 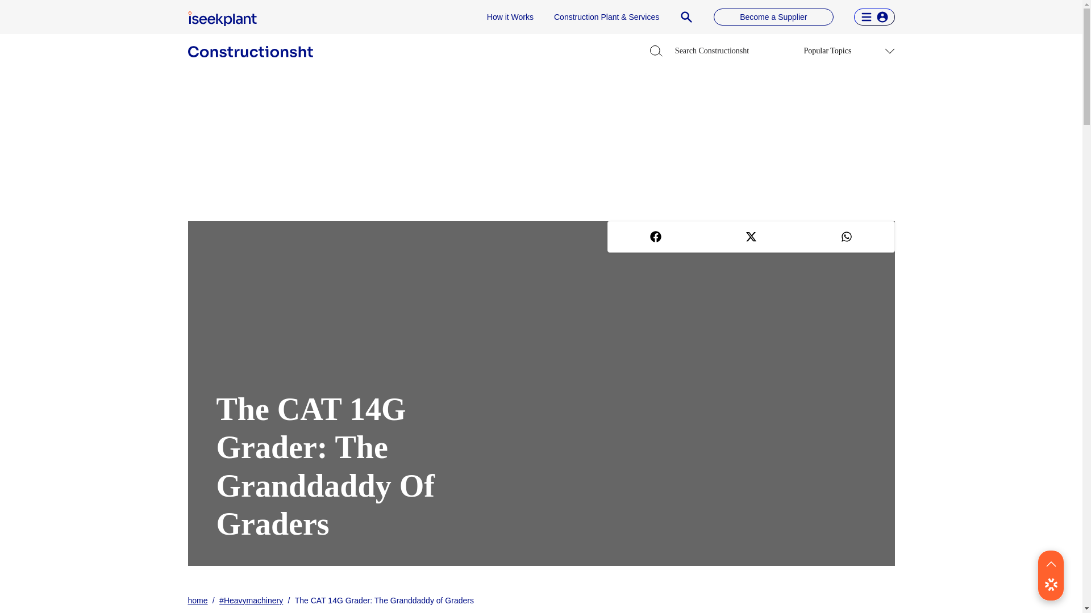 What do you see at coordinates (222, 19) in the screenshot?
I see `iseekplant` at bounding box center [222, 19].